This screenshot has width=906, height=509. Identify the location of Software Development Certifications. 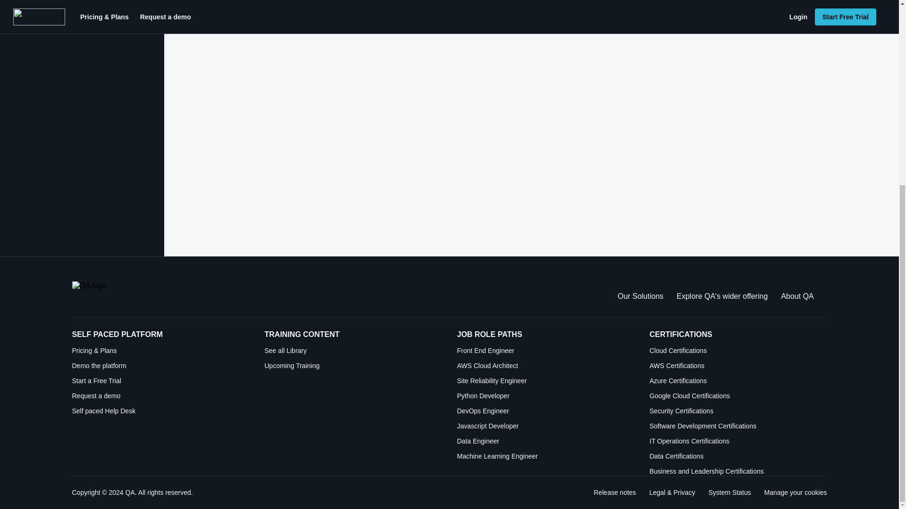
(738, 426).